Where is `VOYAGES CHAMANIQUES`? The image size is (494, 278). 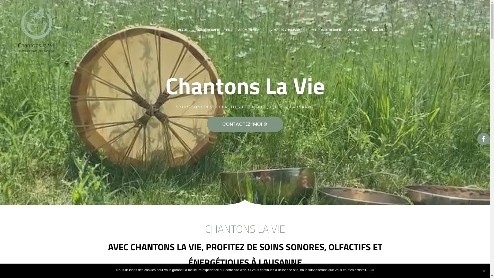
VOYAGES CHAMANIQUES is located at coordinates (289, 30).